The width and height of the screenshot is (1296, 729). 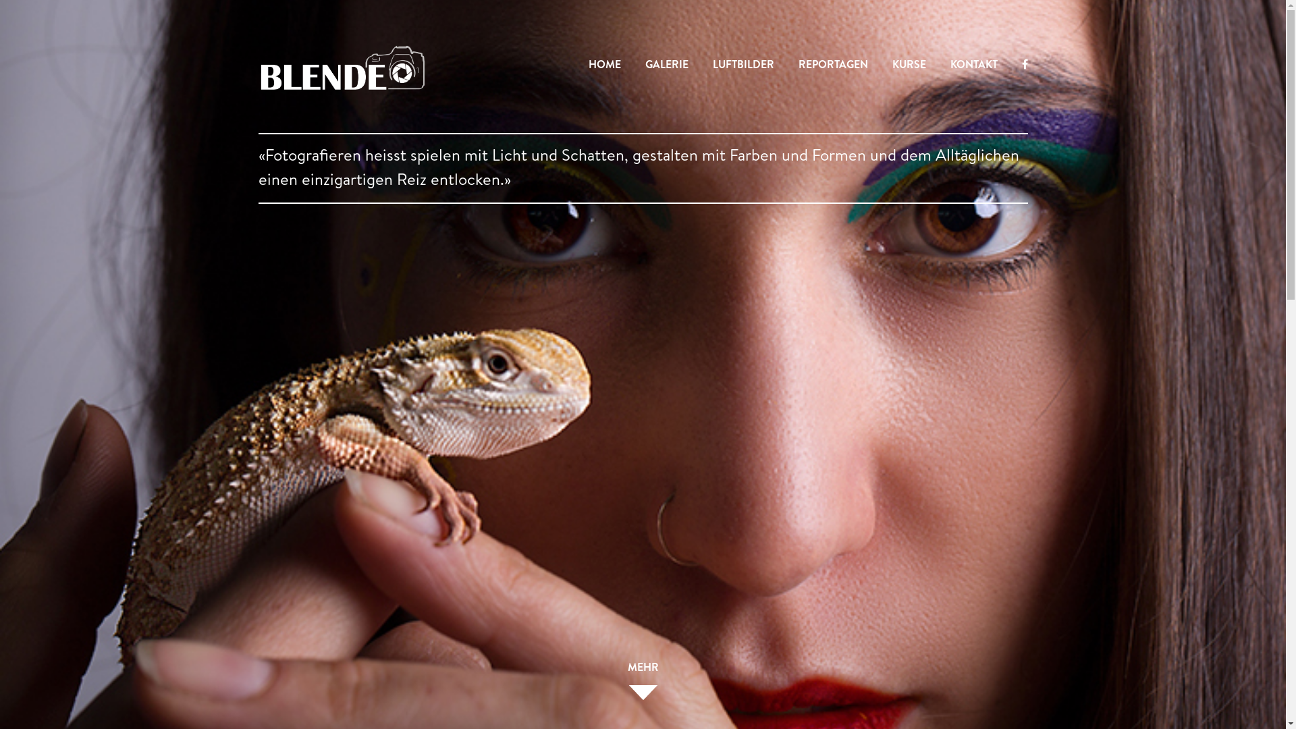 I want to click on HOME, so click(x=605, y=65).